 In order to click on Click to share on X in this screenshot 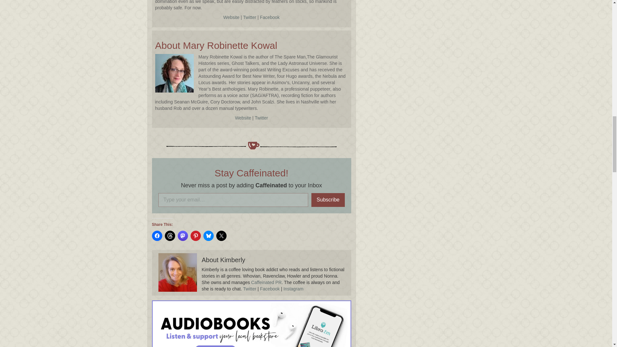, I will do `click(221, 236)`.